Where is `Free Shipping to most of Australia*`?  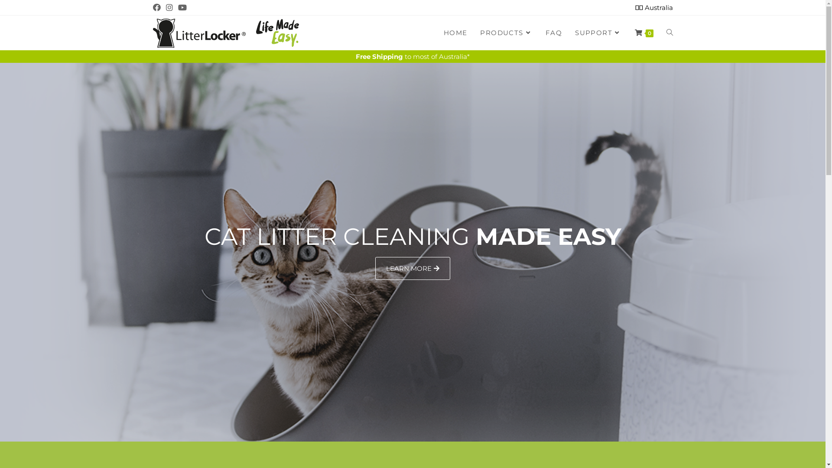
Free Shipping to most of Australia* is located at coordinates (413, 56).